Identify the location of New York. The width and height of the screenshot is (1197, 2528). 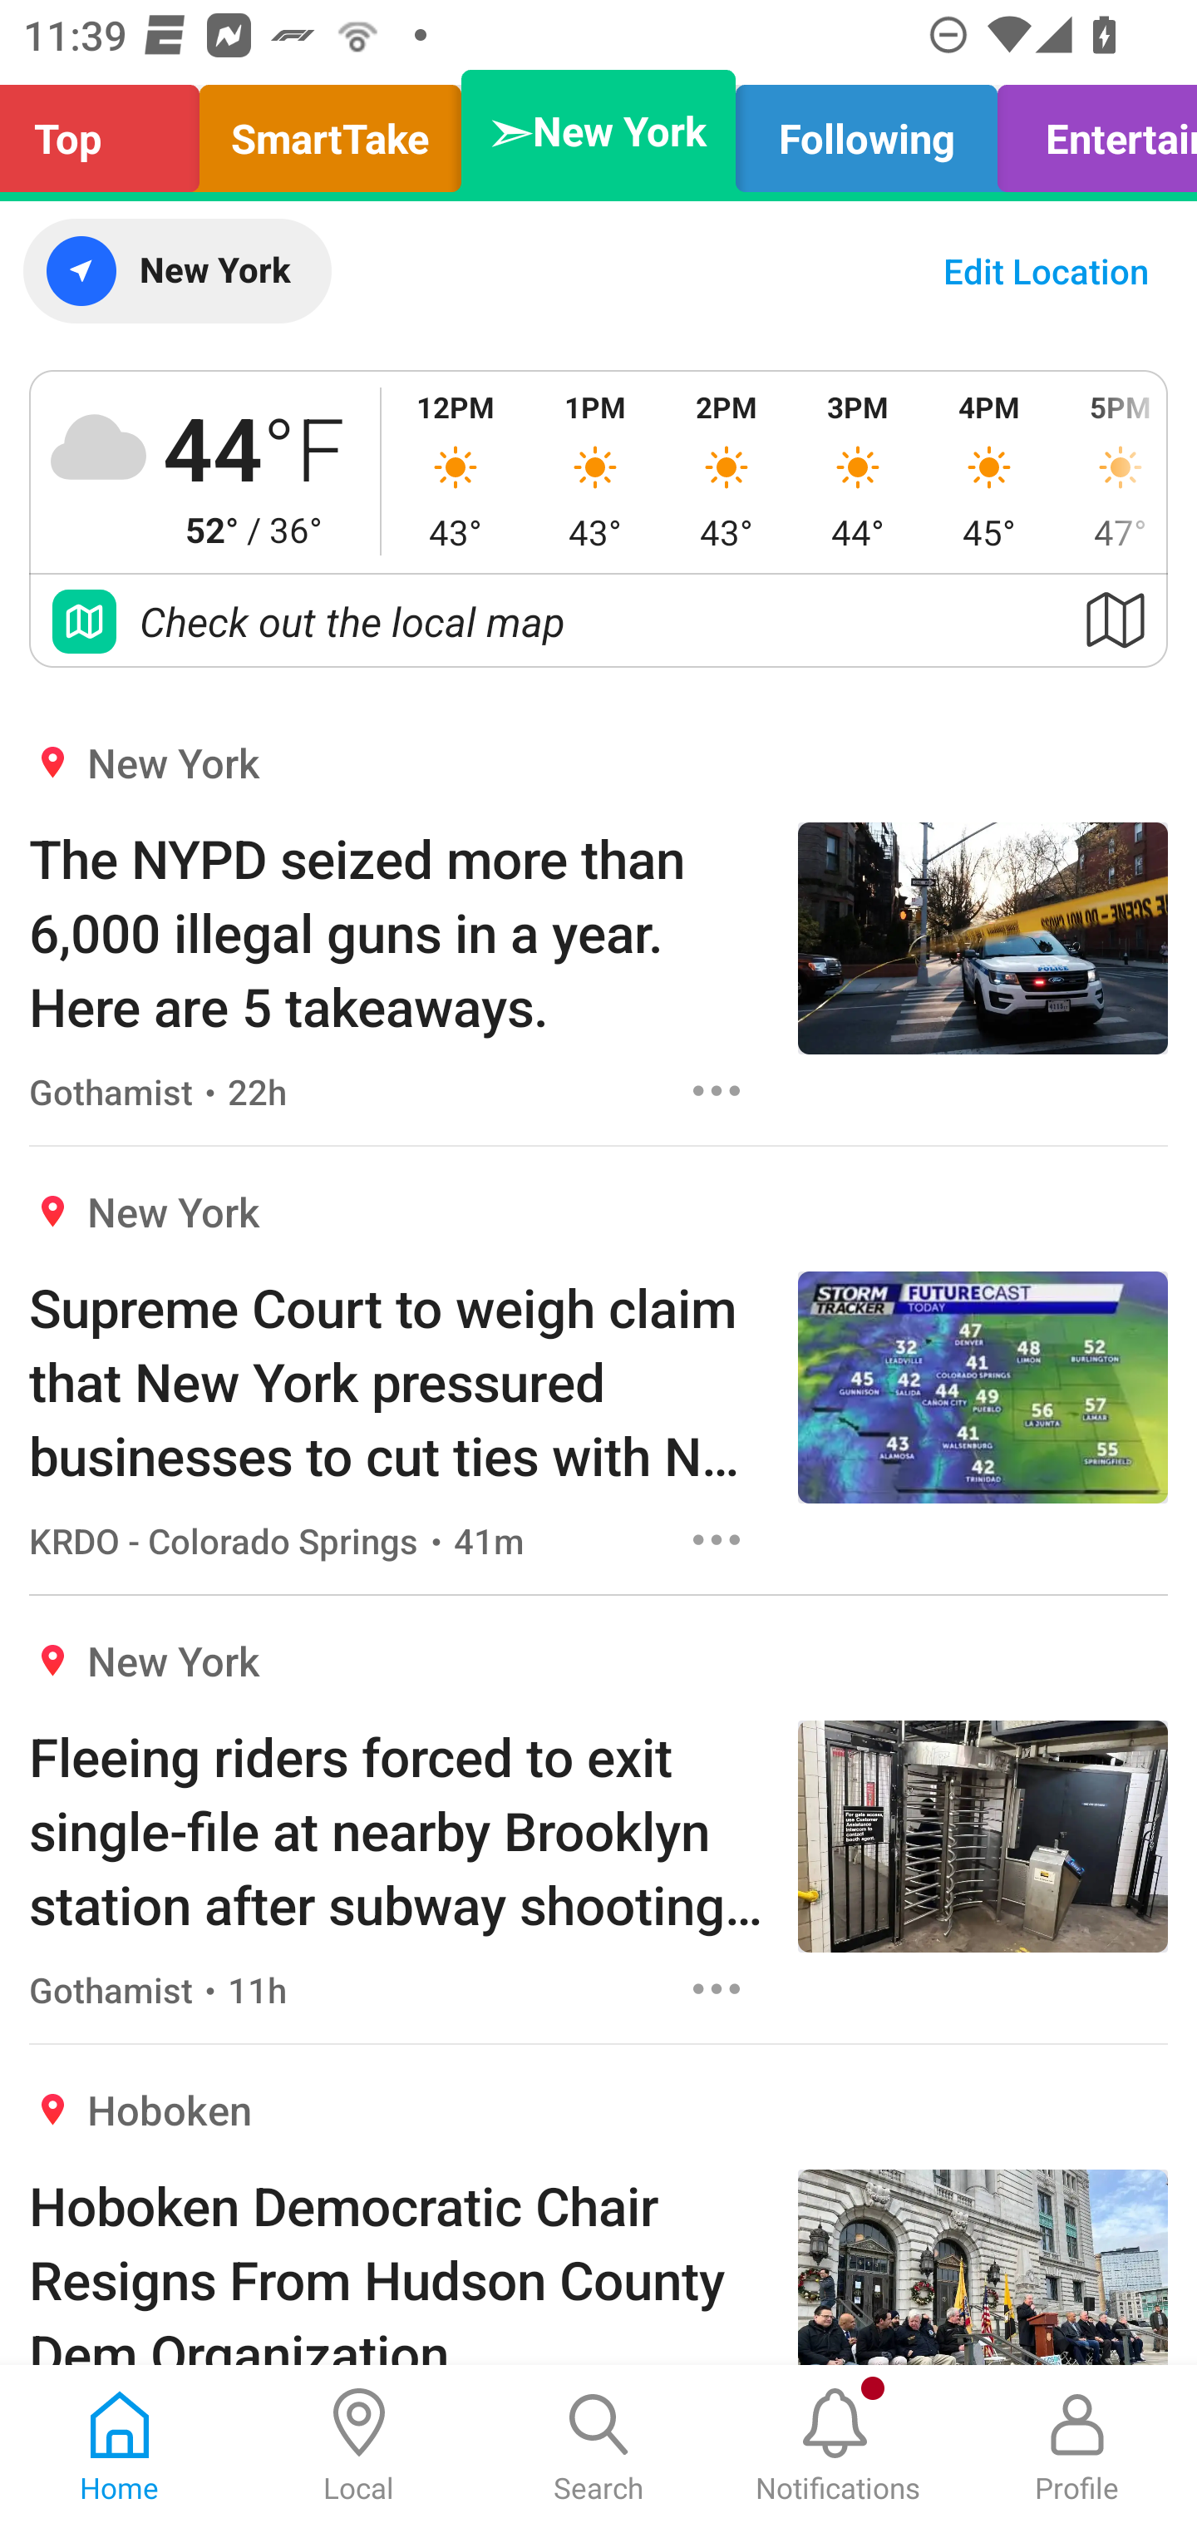
(176, 271).